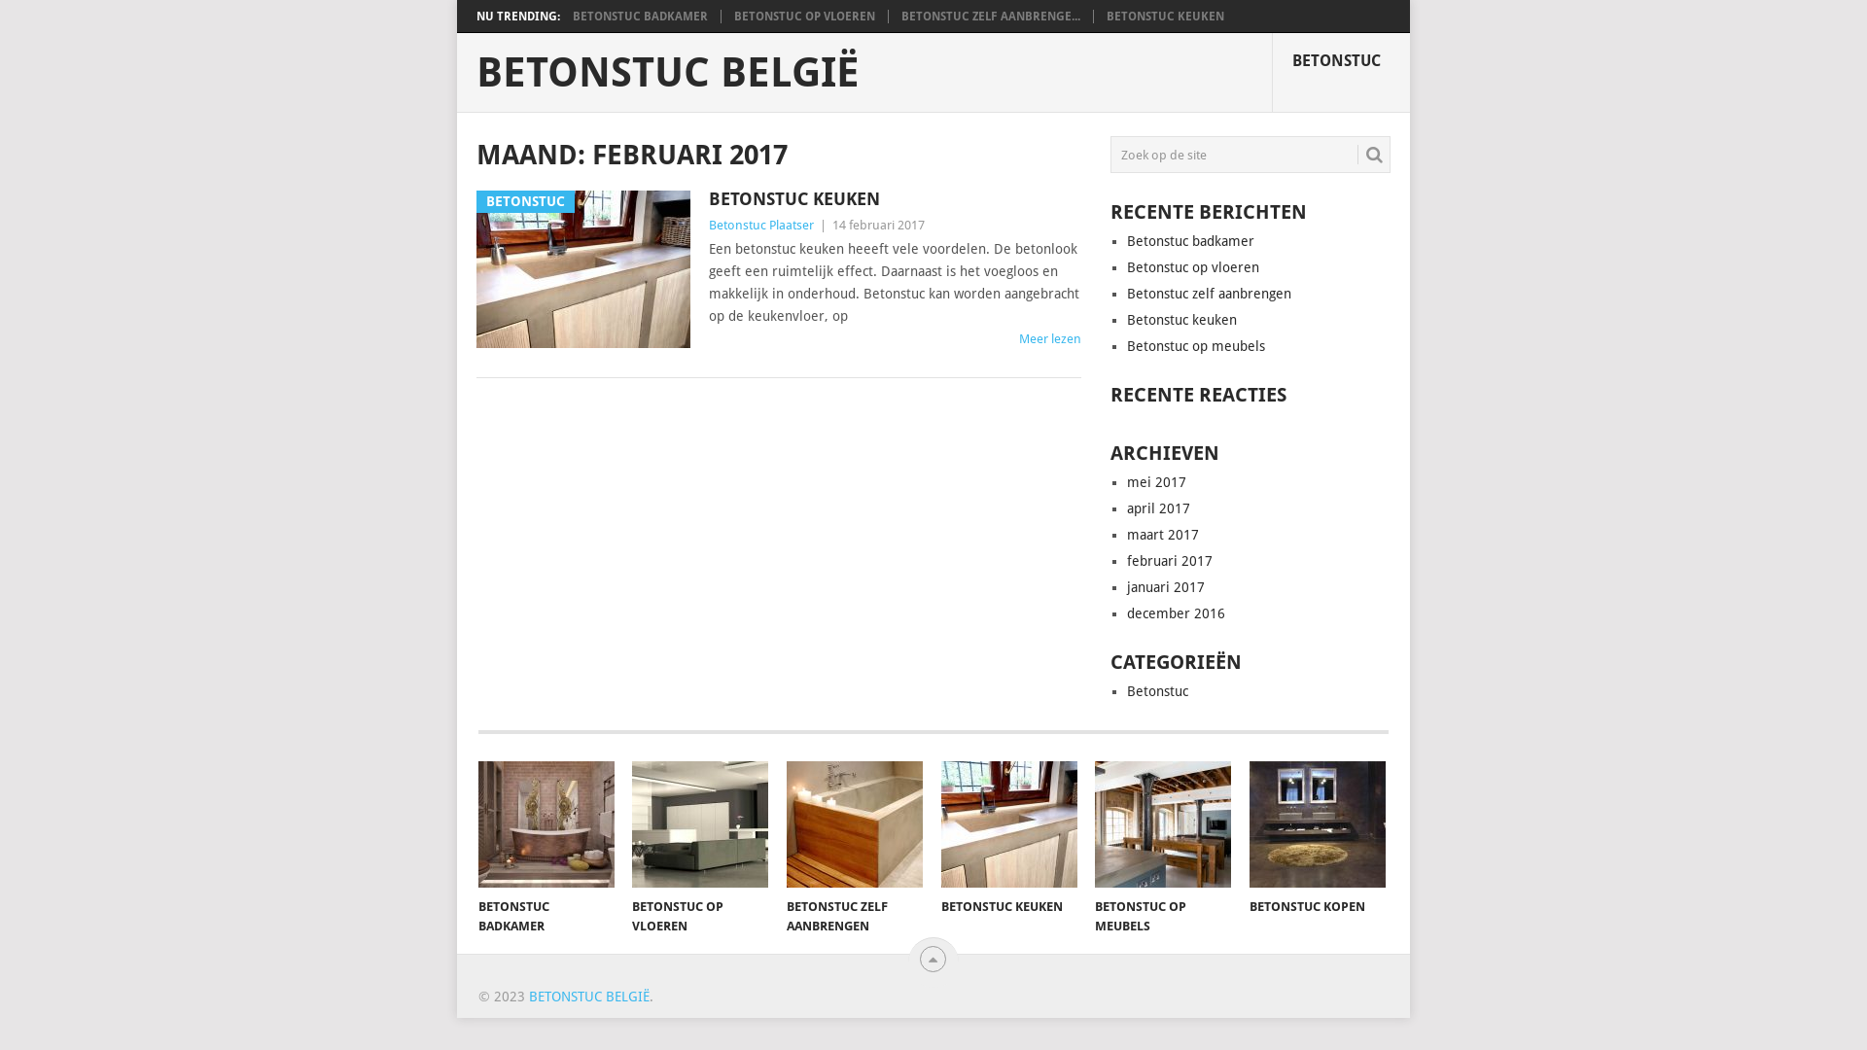  Describe the element at coordinates (1050, 338) in the screenshot. I see `Meer lezen` at that location.